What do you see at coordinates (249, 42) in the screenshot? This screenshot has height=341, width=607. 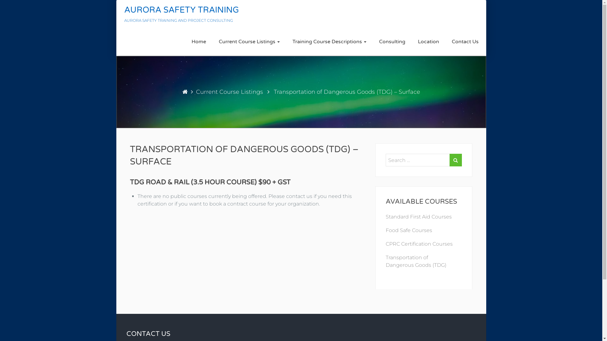 I see `Current Course Listings` at bounding box center [249, 42].